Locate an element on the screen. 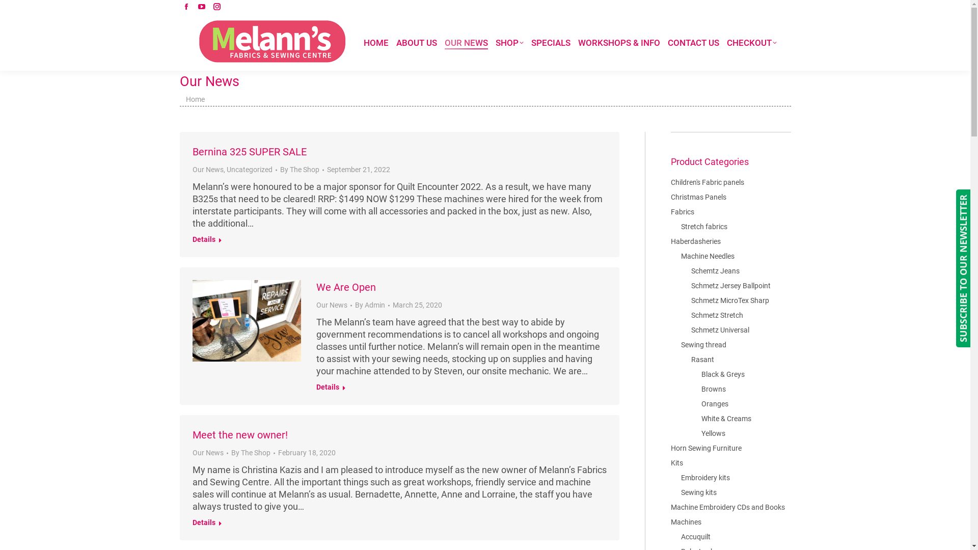 This screenshot has width=978, height=550. Details is located at coordinates (207, 524).